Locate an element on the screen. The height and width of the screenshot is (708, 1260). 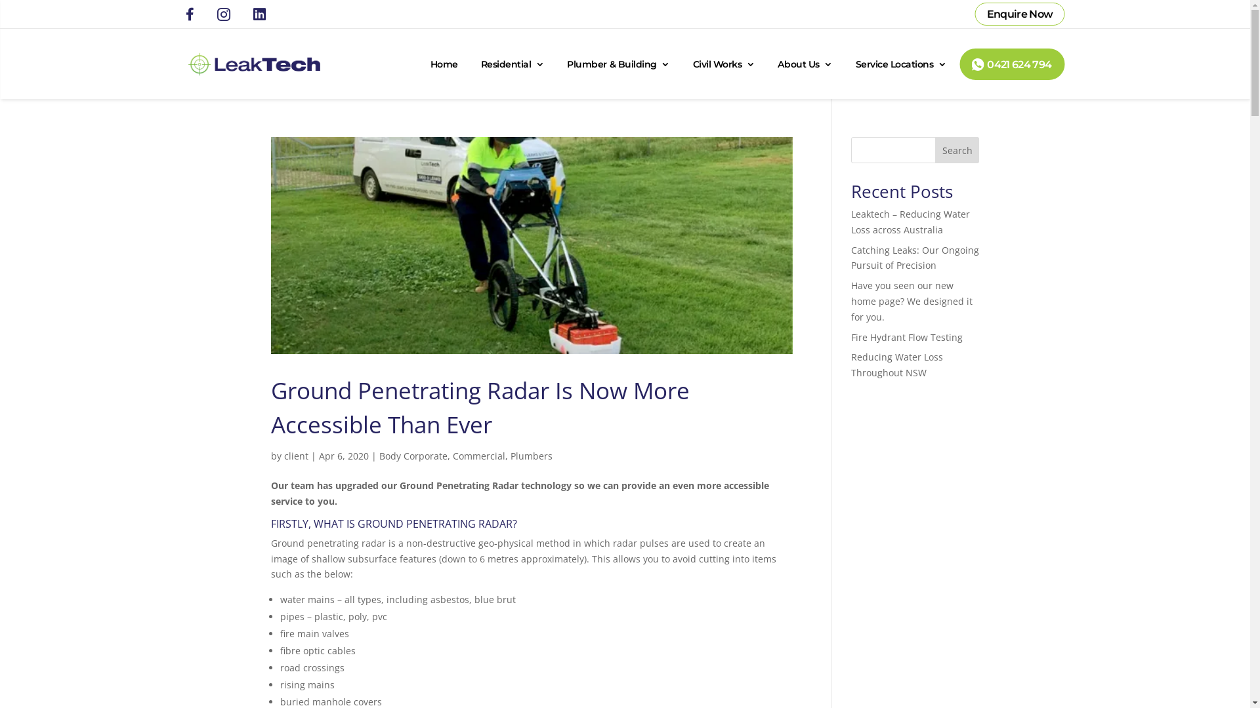
Commercial is located at coordinates (479, 456).